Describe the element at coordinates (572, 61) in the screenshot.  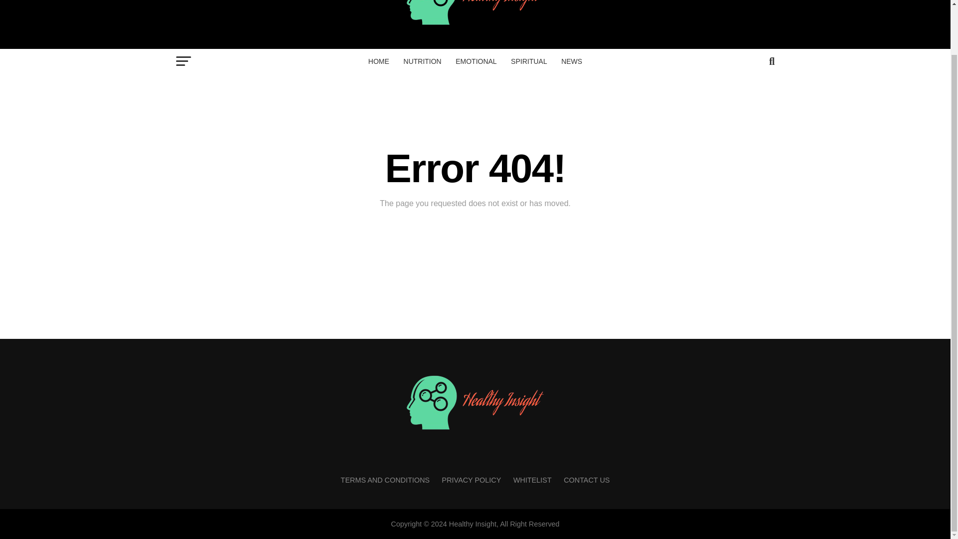
I see `NEWS` at that location.